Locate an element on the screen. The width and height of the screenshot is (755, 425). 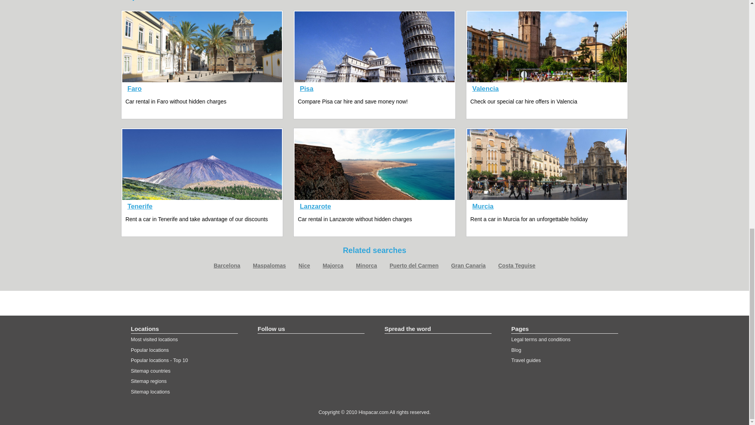
Murcia is located at coordinates (483, 206).